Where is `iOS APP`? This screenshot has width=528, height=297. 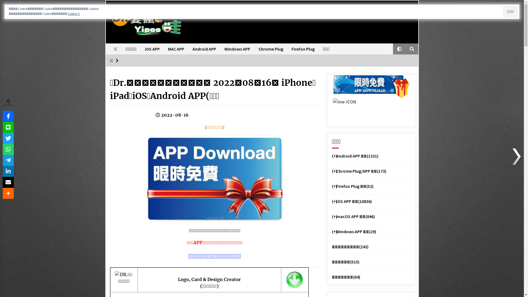
iOS APP is located at coordinates (152, 49).